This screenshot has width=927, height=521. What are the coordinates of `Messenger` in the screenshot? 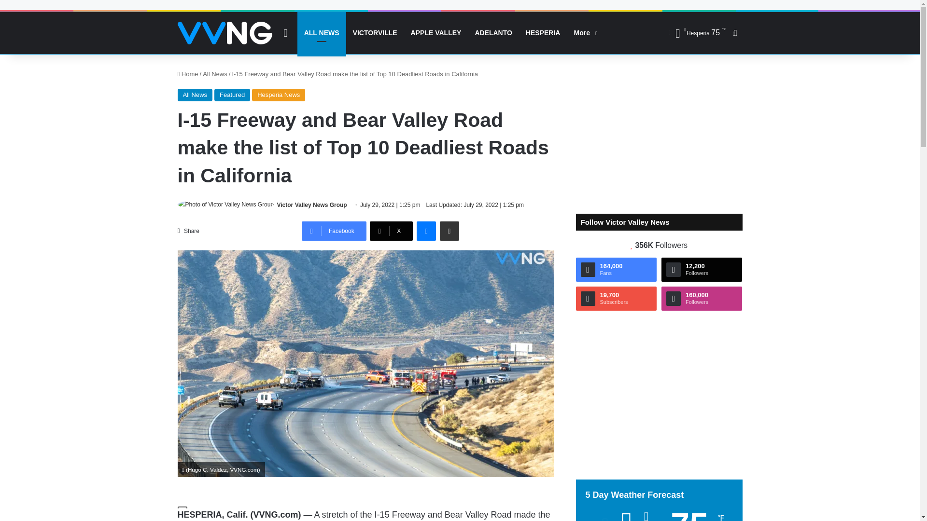 It's located at (426, 231).